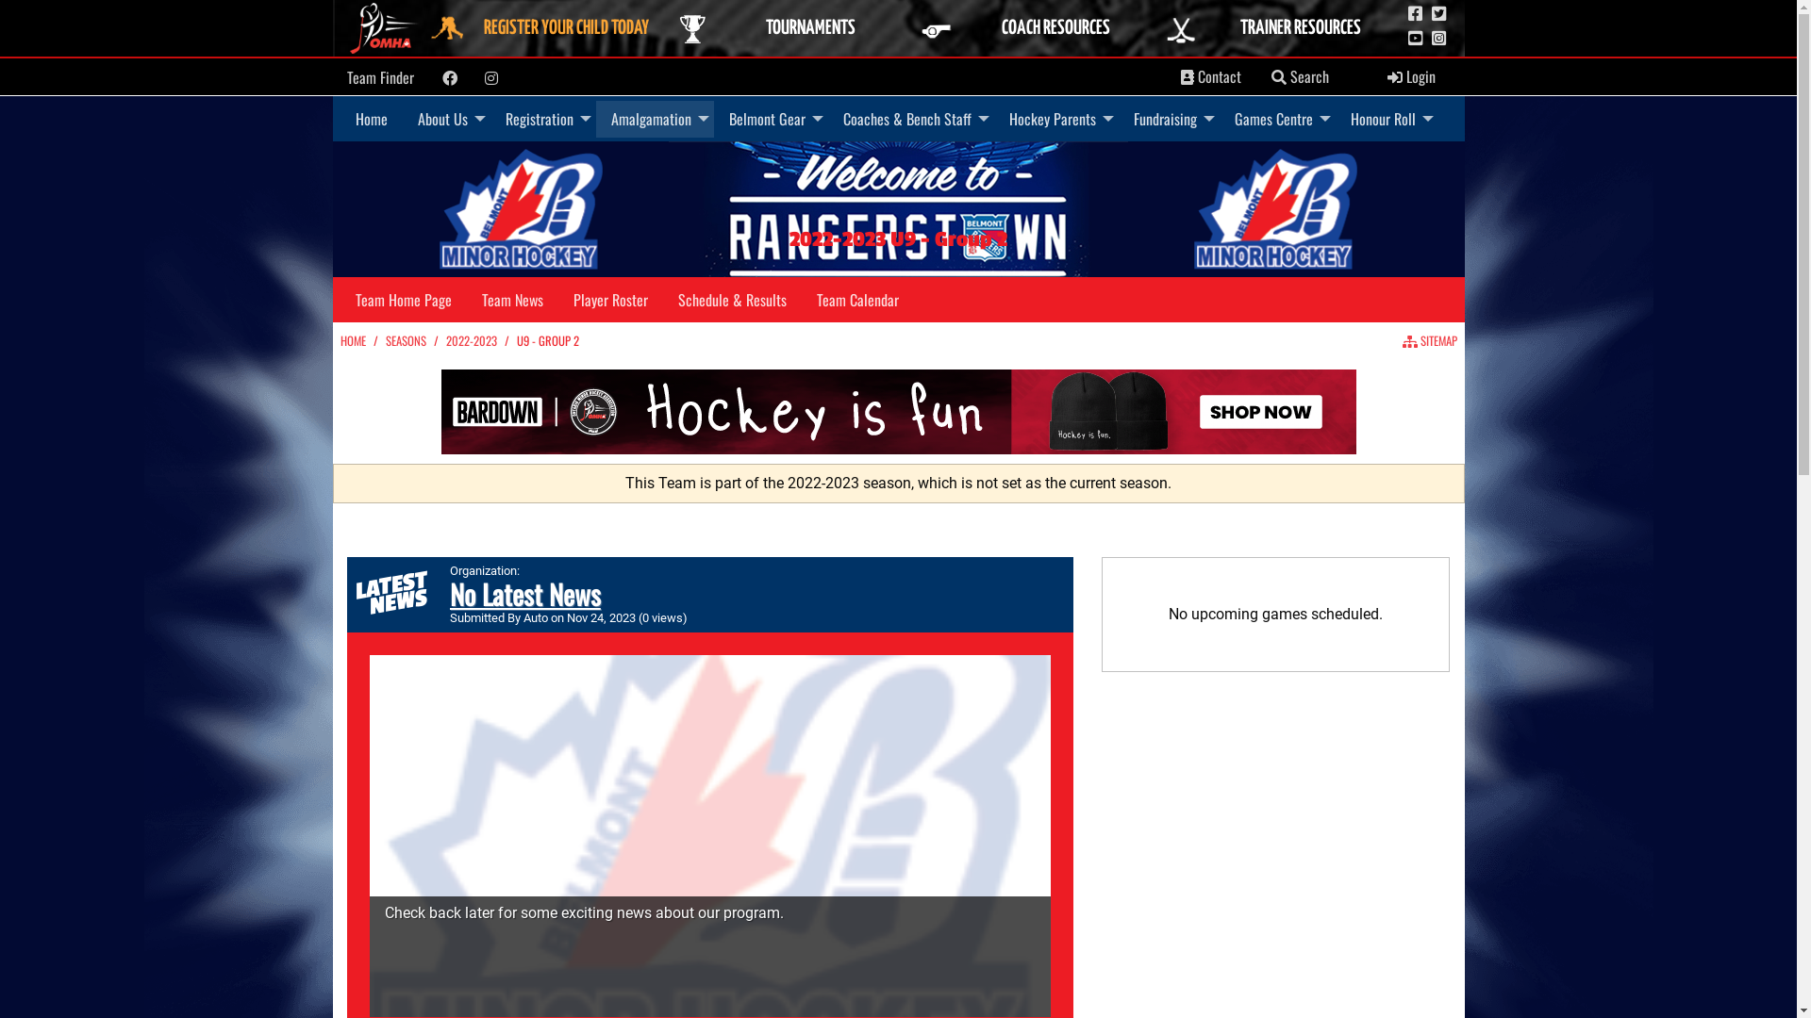  I want to click on  Contact, so click(1211, 77).